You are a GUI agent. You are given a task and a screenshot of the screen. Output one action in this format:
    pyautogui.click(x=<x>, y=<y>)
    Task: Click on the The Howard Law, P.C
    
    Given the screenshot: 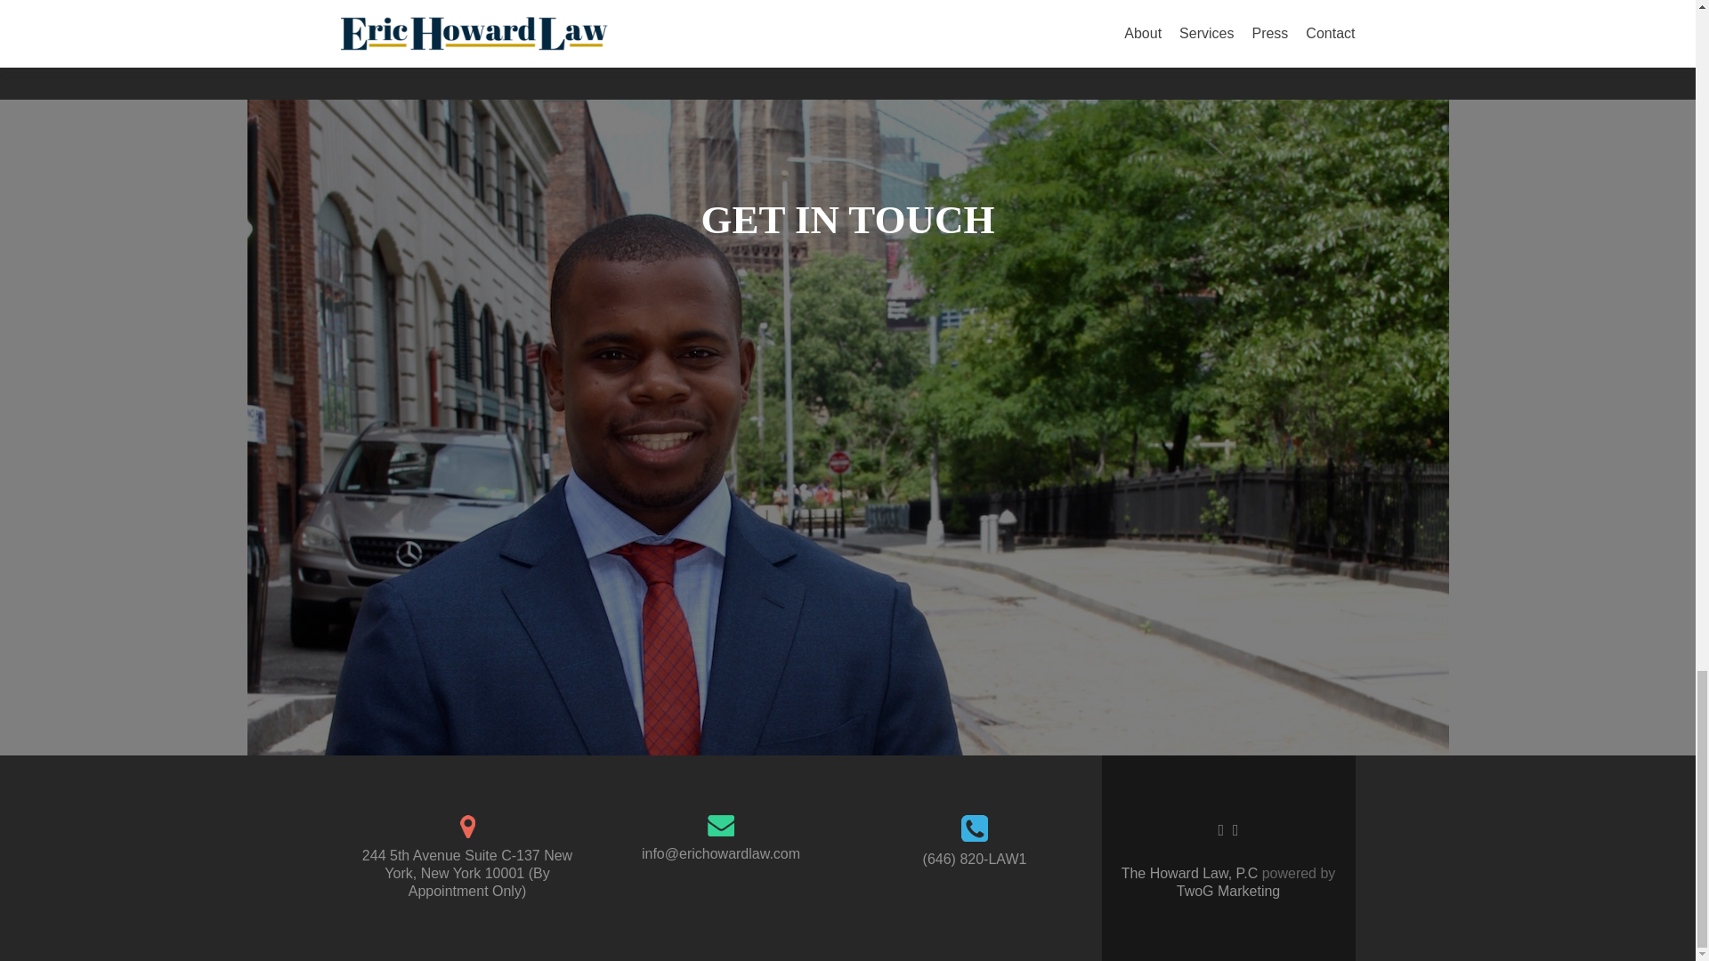 What is the action you would take?
    pyautogui.click(x=1191, y=874)
    